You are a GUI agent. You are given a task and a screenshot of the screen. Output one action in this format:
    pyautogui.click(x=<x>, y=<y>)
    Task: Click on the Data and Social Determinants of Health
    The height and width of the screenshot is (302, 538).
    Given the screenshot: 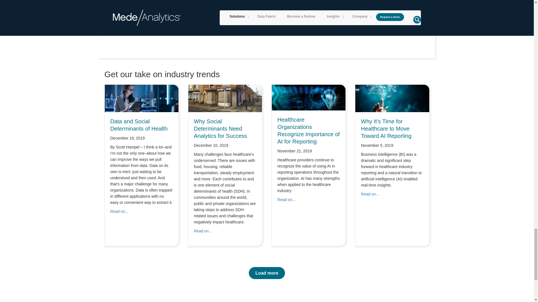 What is the action you would take?
    pyautogui.click(x=142, y=98)
    